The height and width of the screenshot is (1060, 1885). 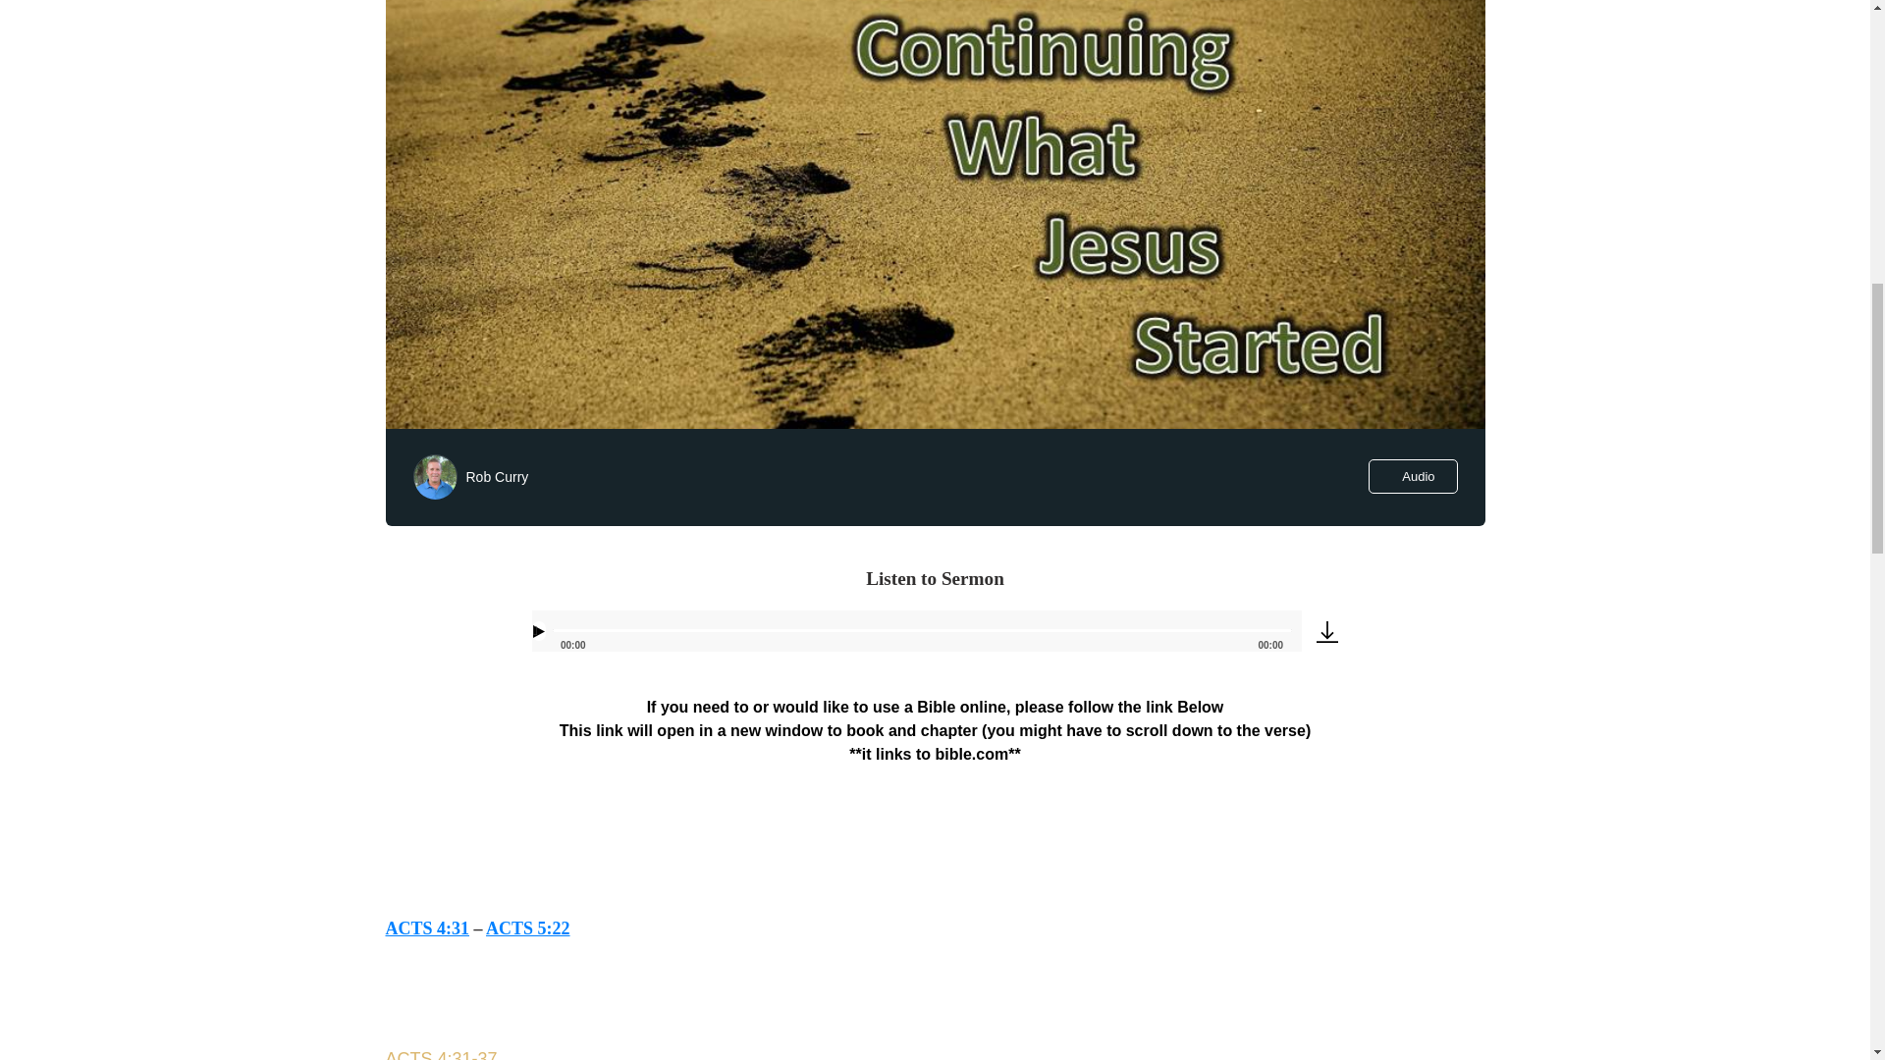 What do you see at coordinates (497, 477) in the screenshot?
I see `Rob Curry` at bounding box center [497, 477].